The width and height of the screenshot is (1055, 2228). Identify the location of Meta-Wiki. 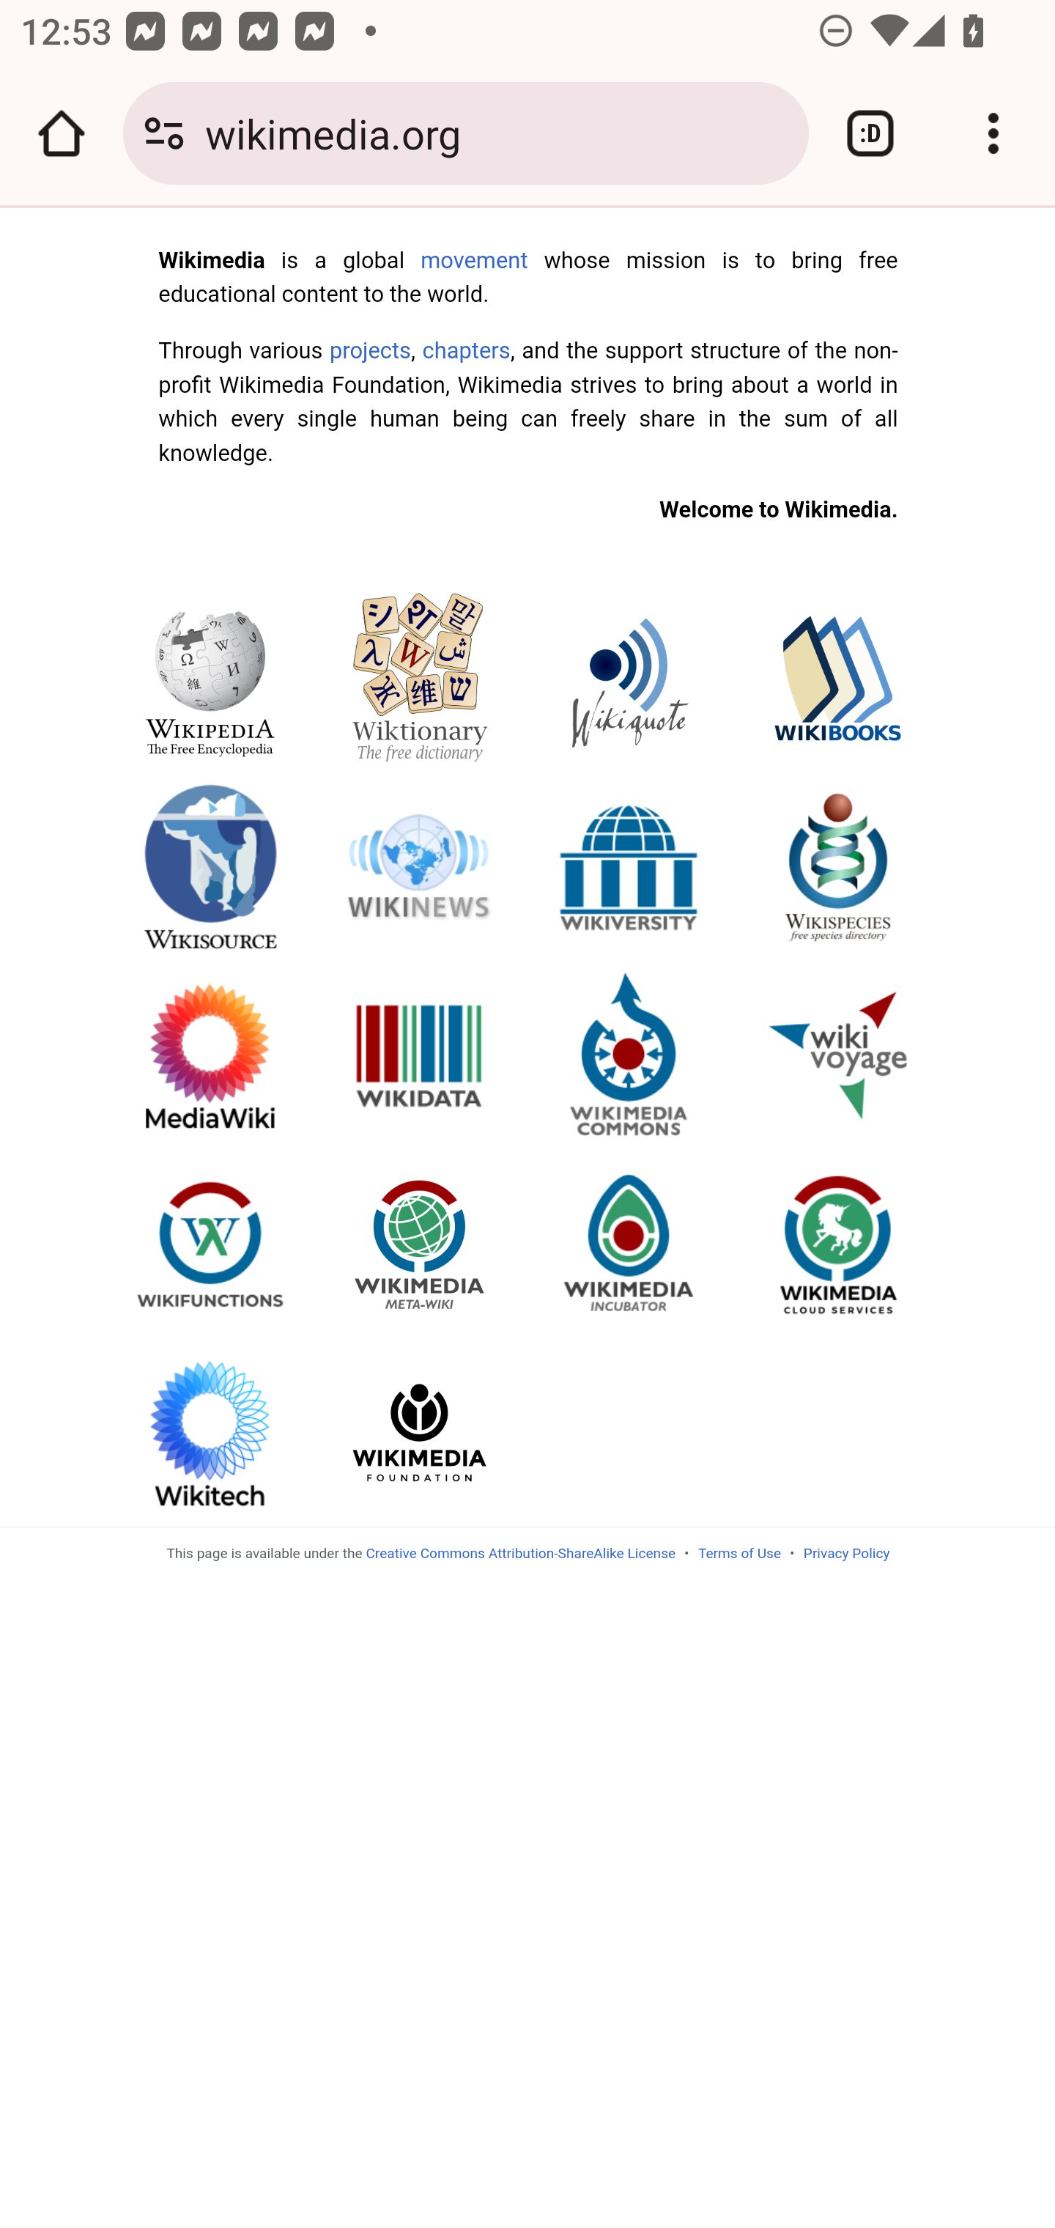
(420, 1243).